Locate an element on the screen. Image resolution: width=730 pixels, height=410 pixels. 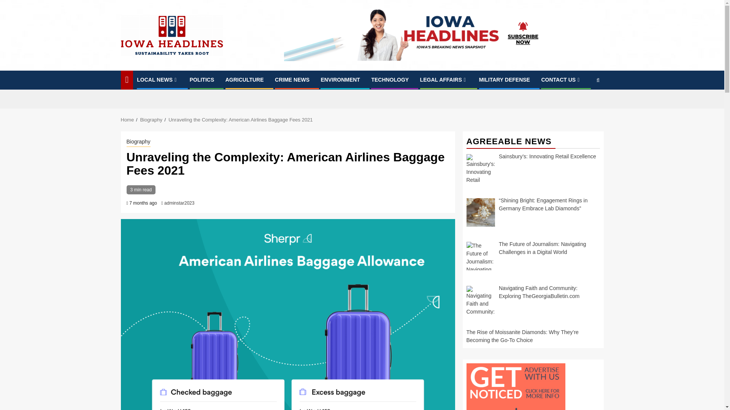
CRIME NEWS is located at coordinates (292, 80).